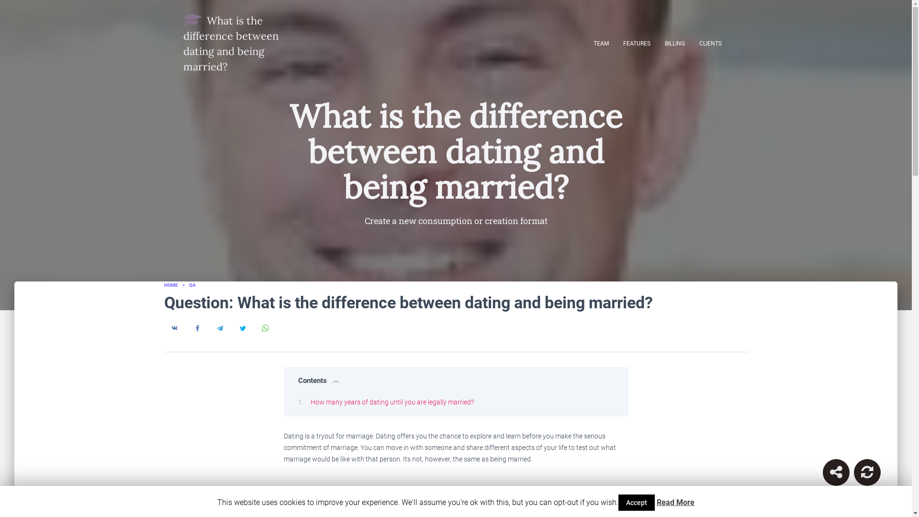 Image resolution: width=919 pixels, height=517 pixels. What do you see at coordinates (836, 472) in the screenshot?
I see `Share Startup` at bounding box center [836, 472].